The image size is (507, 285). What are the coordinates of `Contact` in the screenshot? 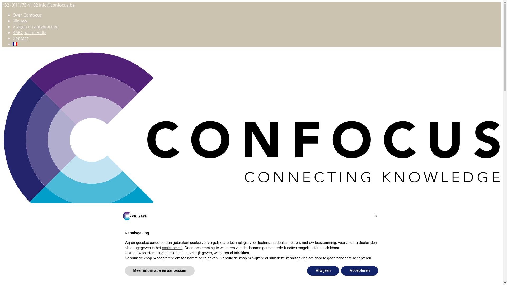 It's located at (21, 38).